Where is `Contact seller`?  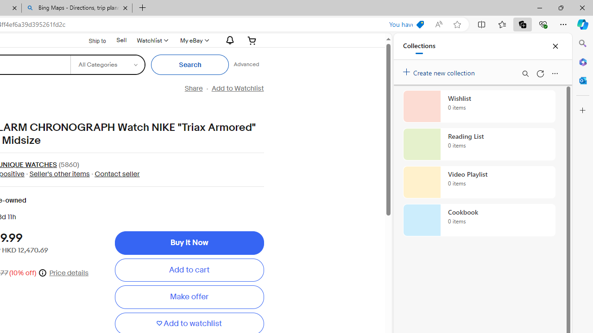
Contact seller is located at coordinates (117, 173).